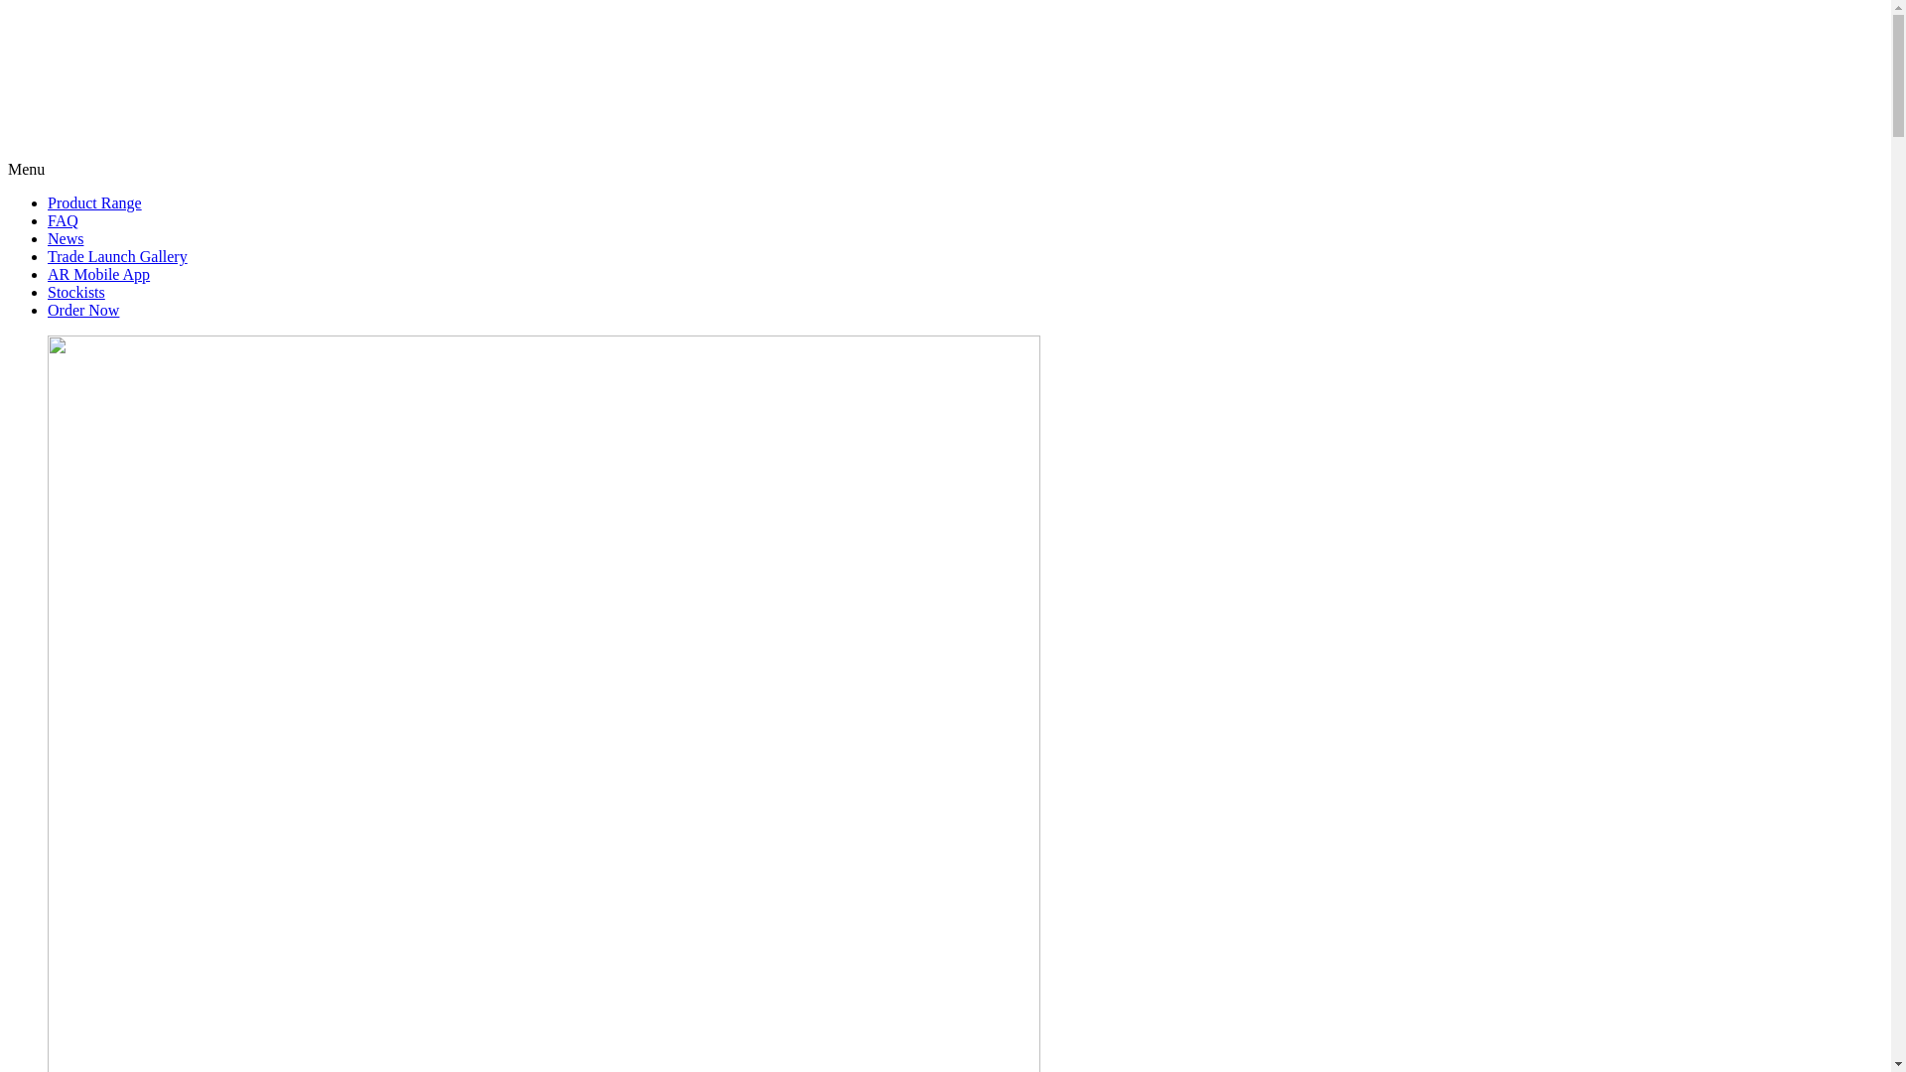 This screenshot has width=1906, height=1072. Describe the element at coordinates (117, 256) in the screenshot. I see `Trade Launch Gallery` at that location.